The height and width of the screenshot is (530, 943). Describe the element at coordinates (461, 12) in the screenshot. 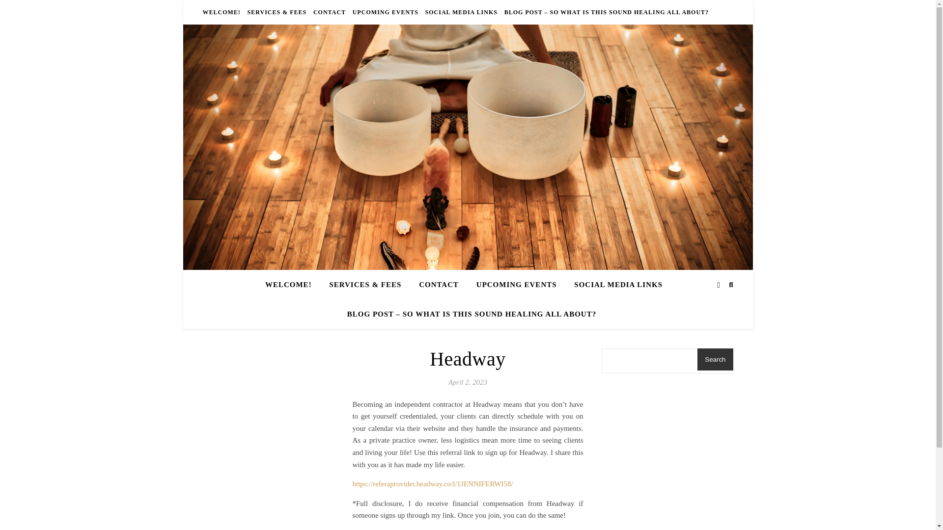

I see `SOCIAL MEDIA LINKS` at that location.